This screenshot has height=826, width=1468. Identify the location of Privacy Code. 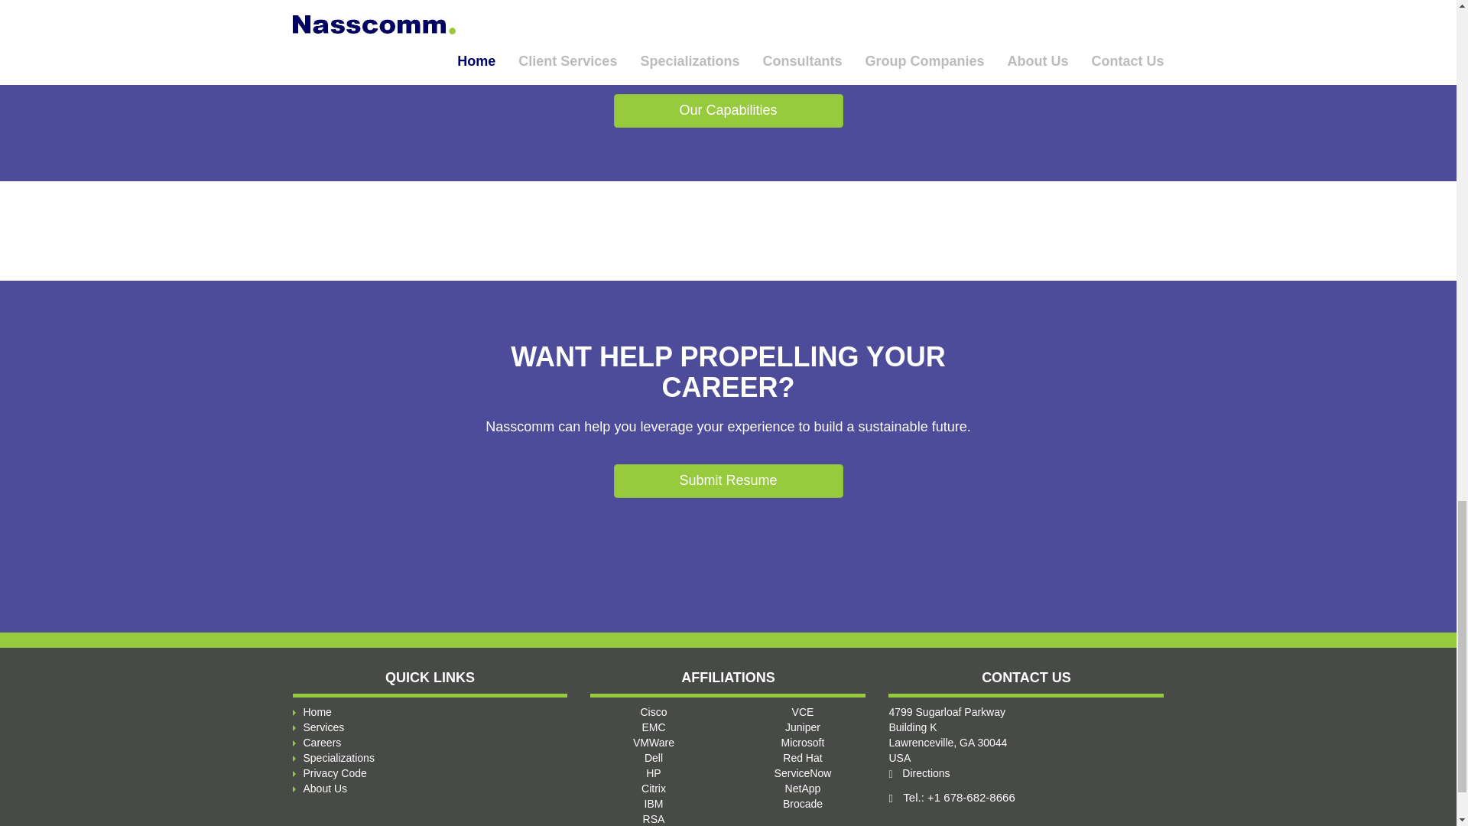
(333, 773).